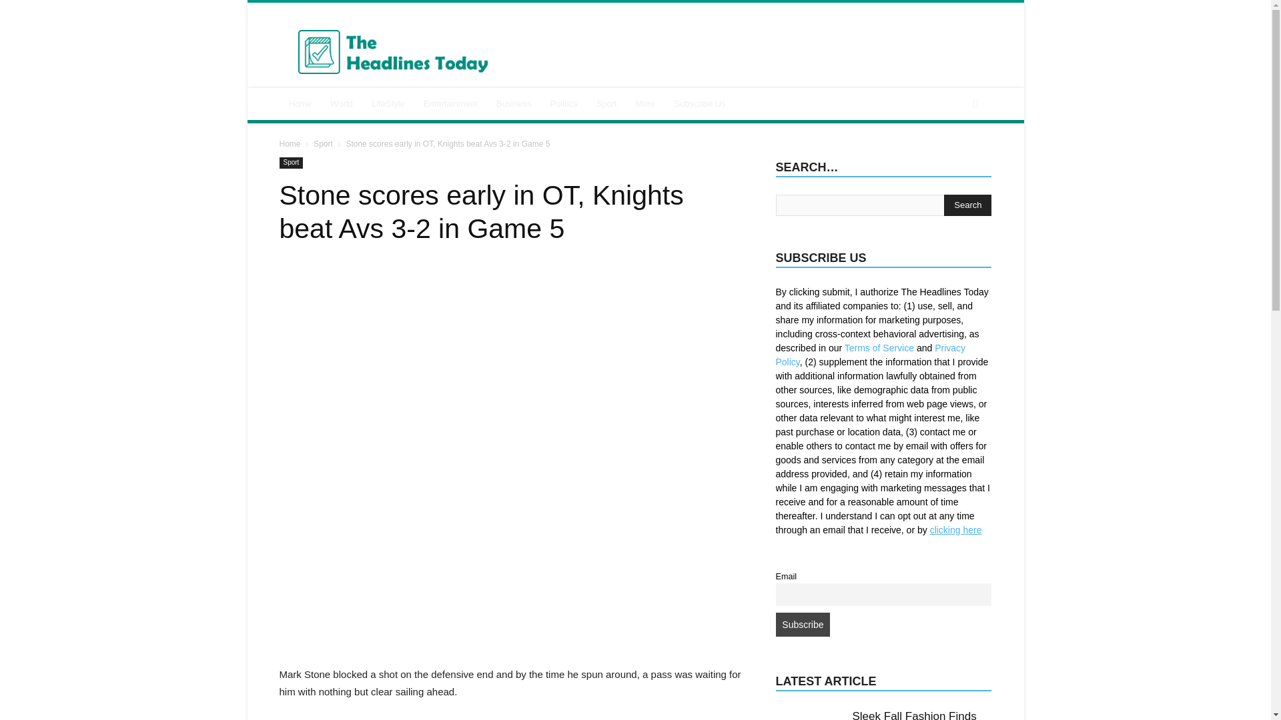  I want to click on Subscribe, so click(802, 624).